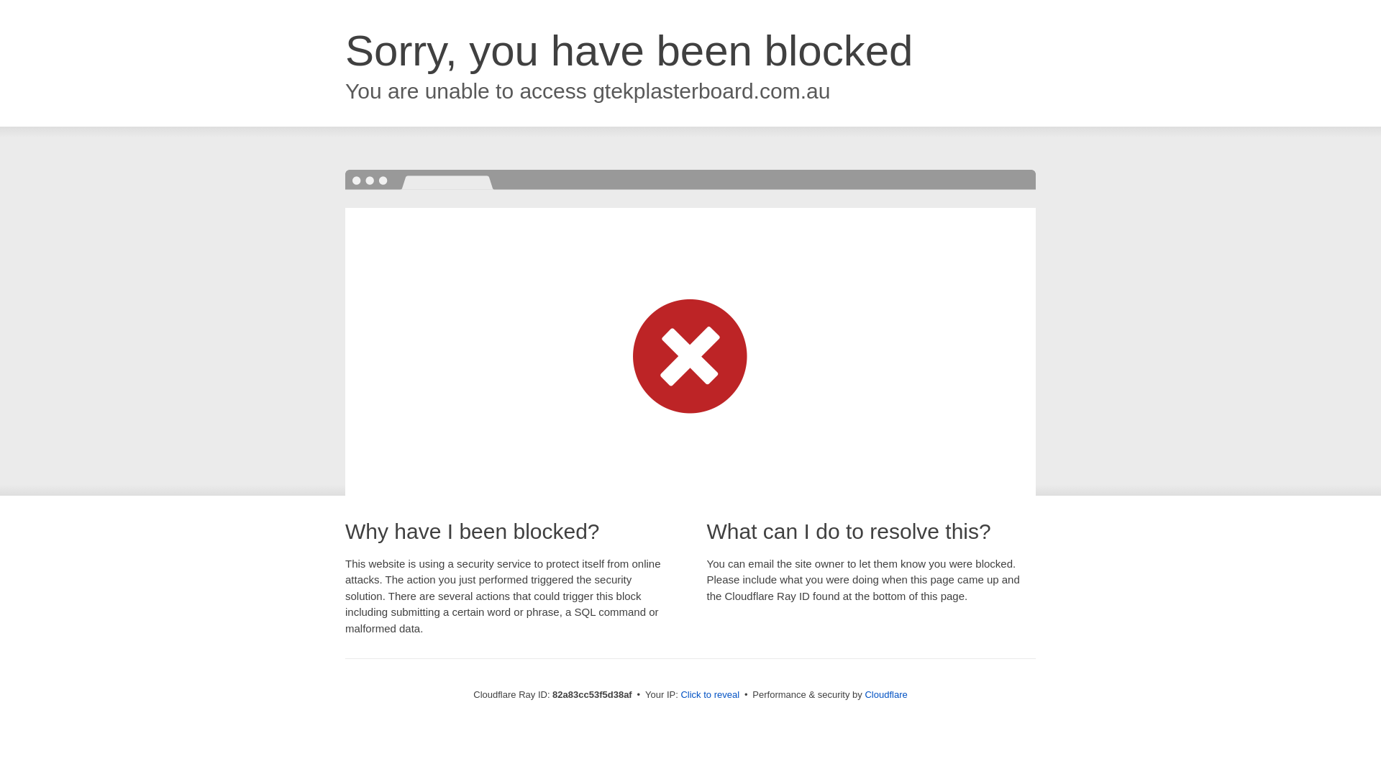 The width and height of the screenshot is (1381, 777). Describe the element at coordinates (710, 695) in the screenshot. I see `Click to reveal` at that location.